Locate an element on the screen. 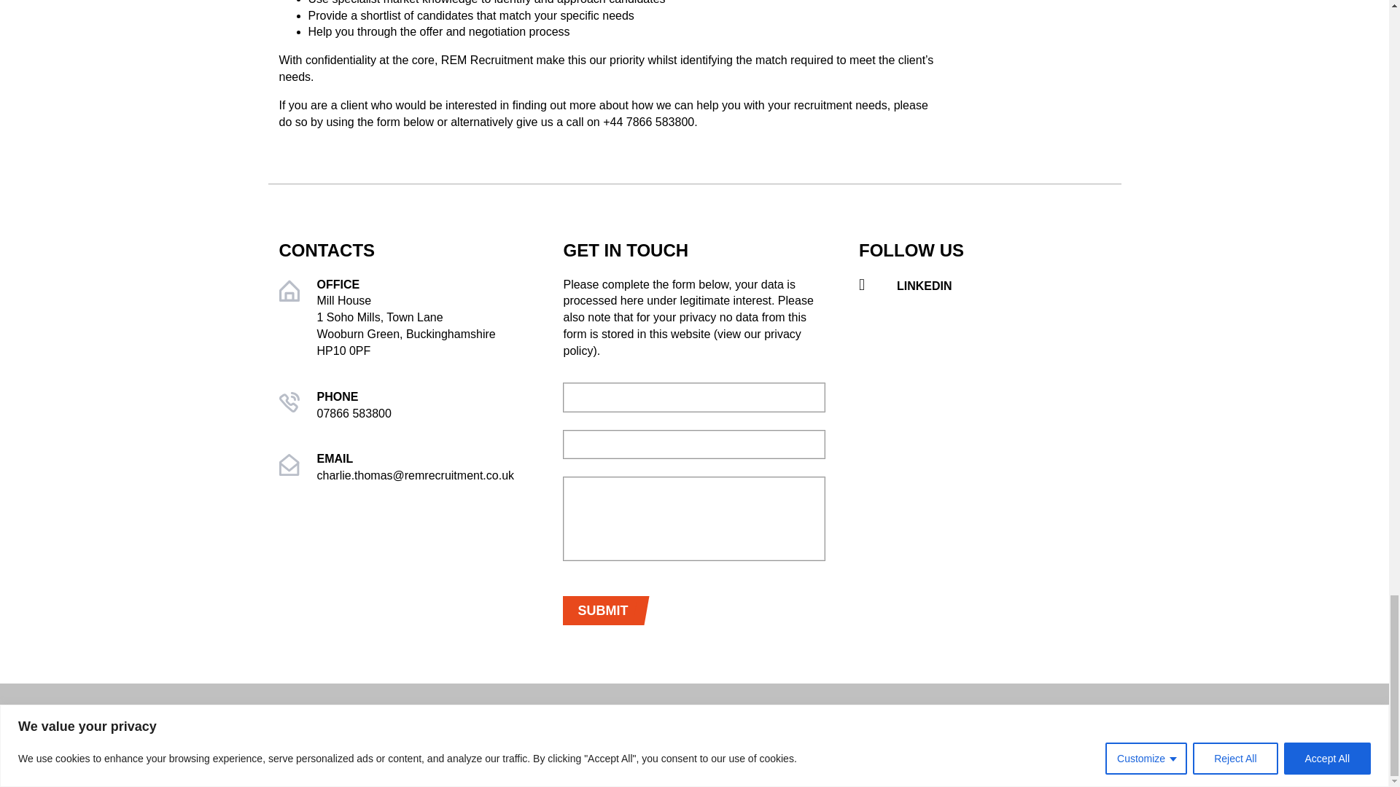  Privacy Policy is located at coordinates (1225, 726).